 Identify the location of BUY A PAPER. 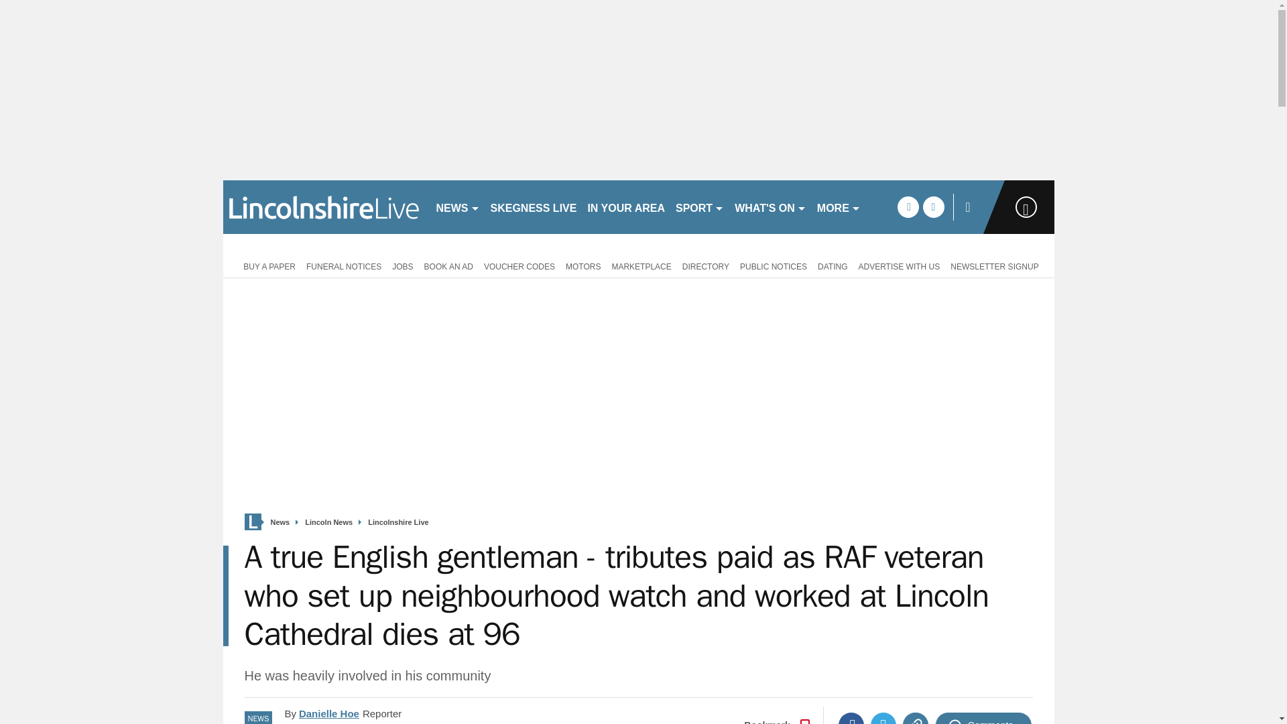
(267, 265).